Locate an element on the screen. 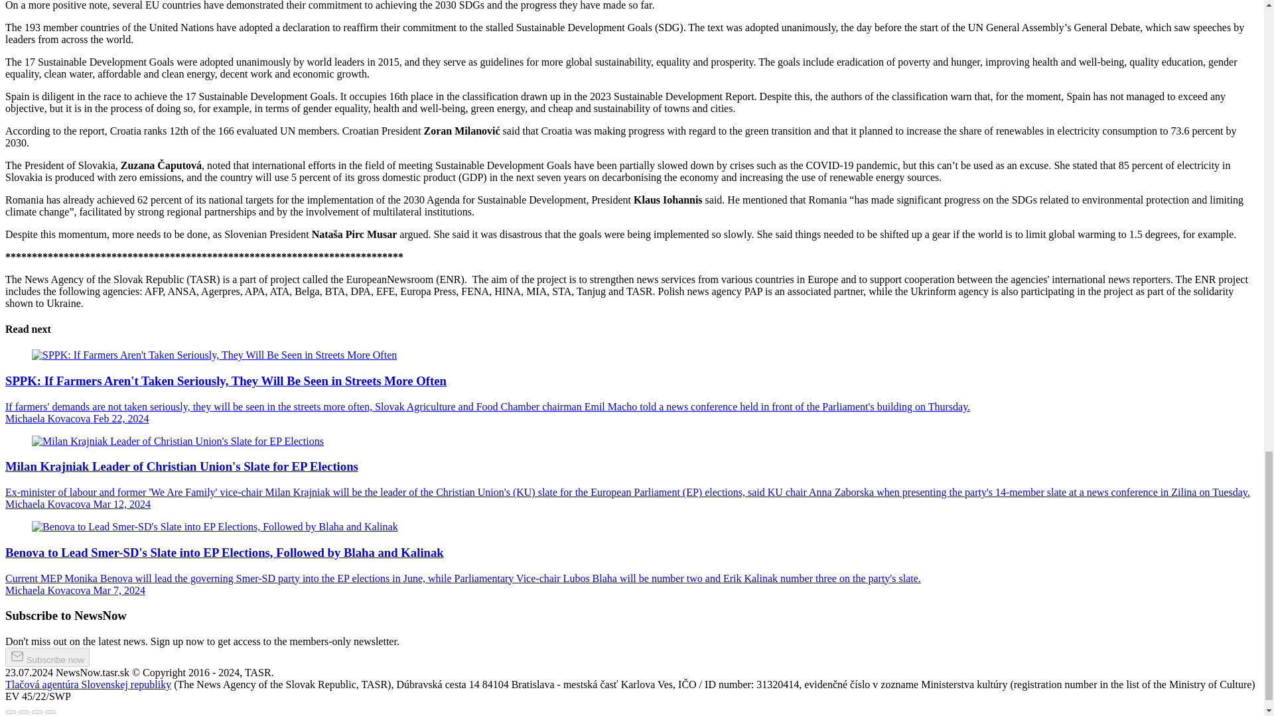 This screenshot has width=1274, height=716. Subscribe now is located at coordinates (46, 657).